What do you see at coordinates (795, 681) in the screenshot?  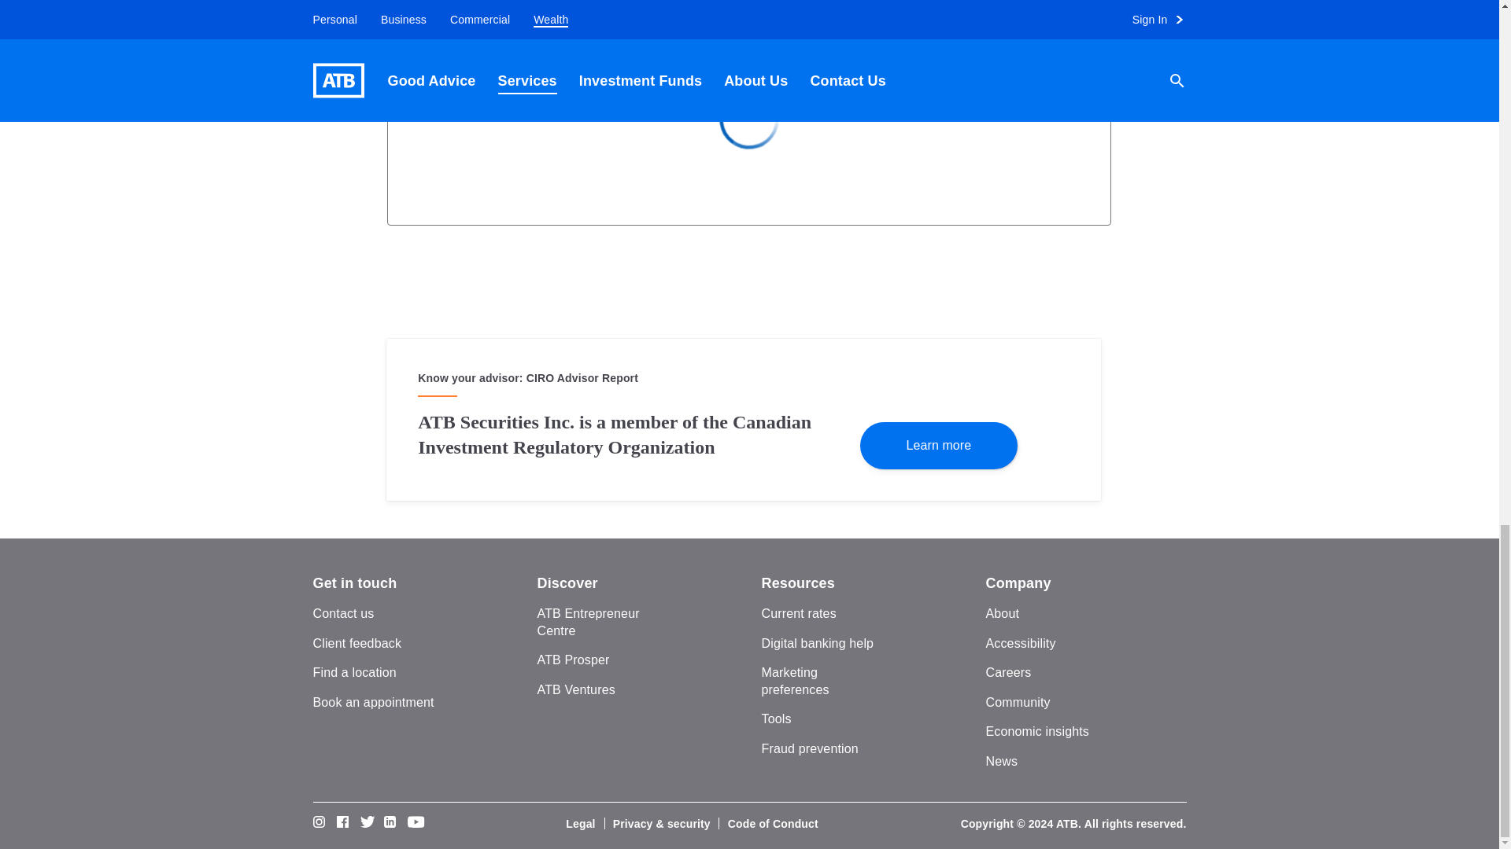 I see `Marketing preferences` at bounding box center [795, 681].